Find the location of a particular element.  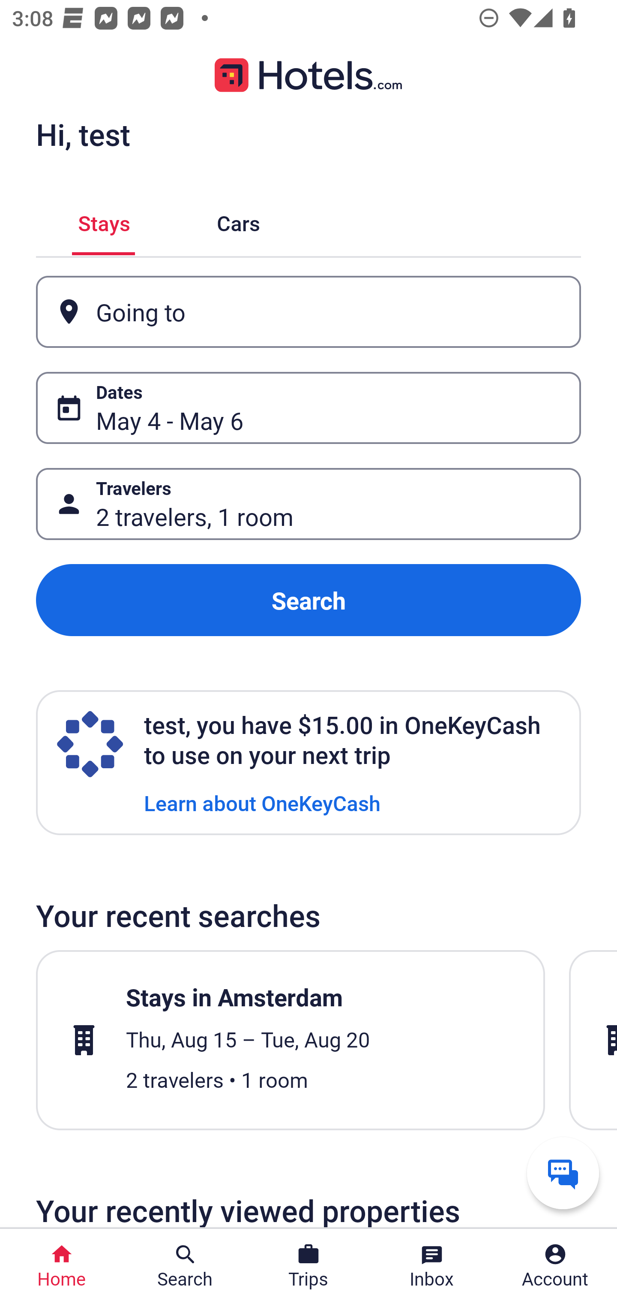

Search is located at coordinates (308, 601).